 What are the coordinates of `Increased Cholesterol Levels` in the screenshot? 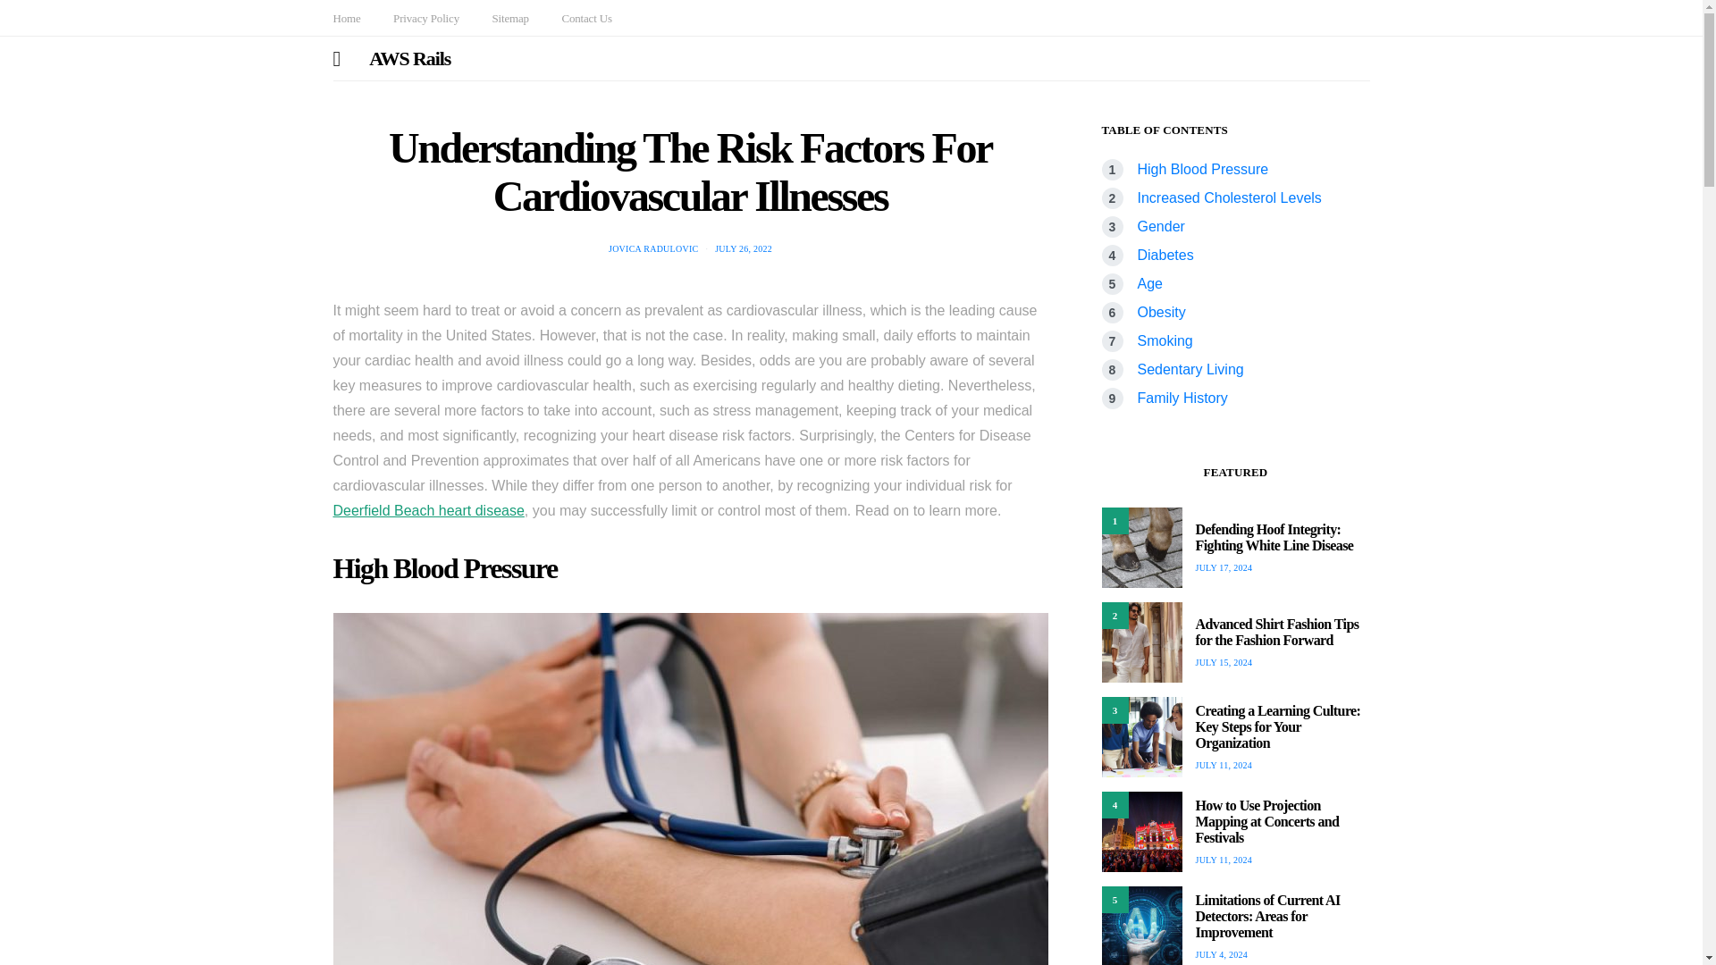 It's located at (1228, 197).